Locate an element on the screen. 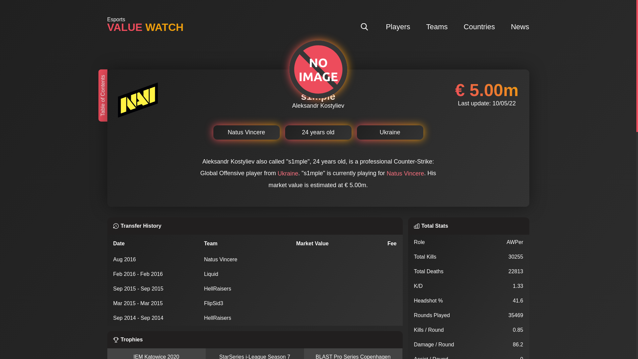 The height and width of the screenshot is (359, 638). Player overview is located at coordinates (131, 127).